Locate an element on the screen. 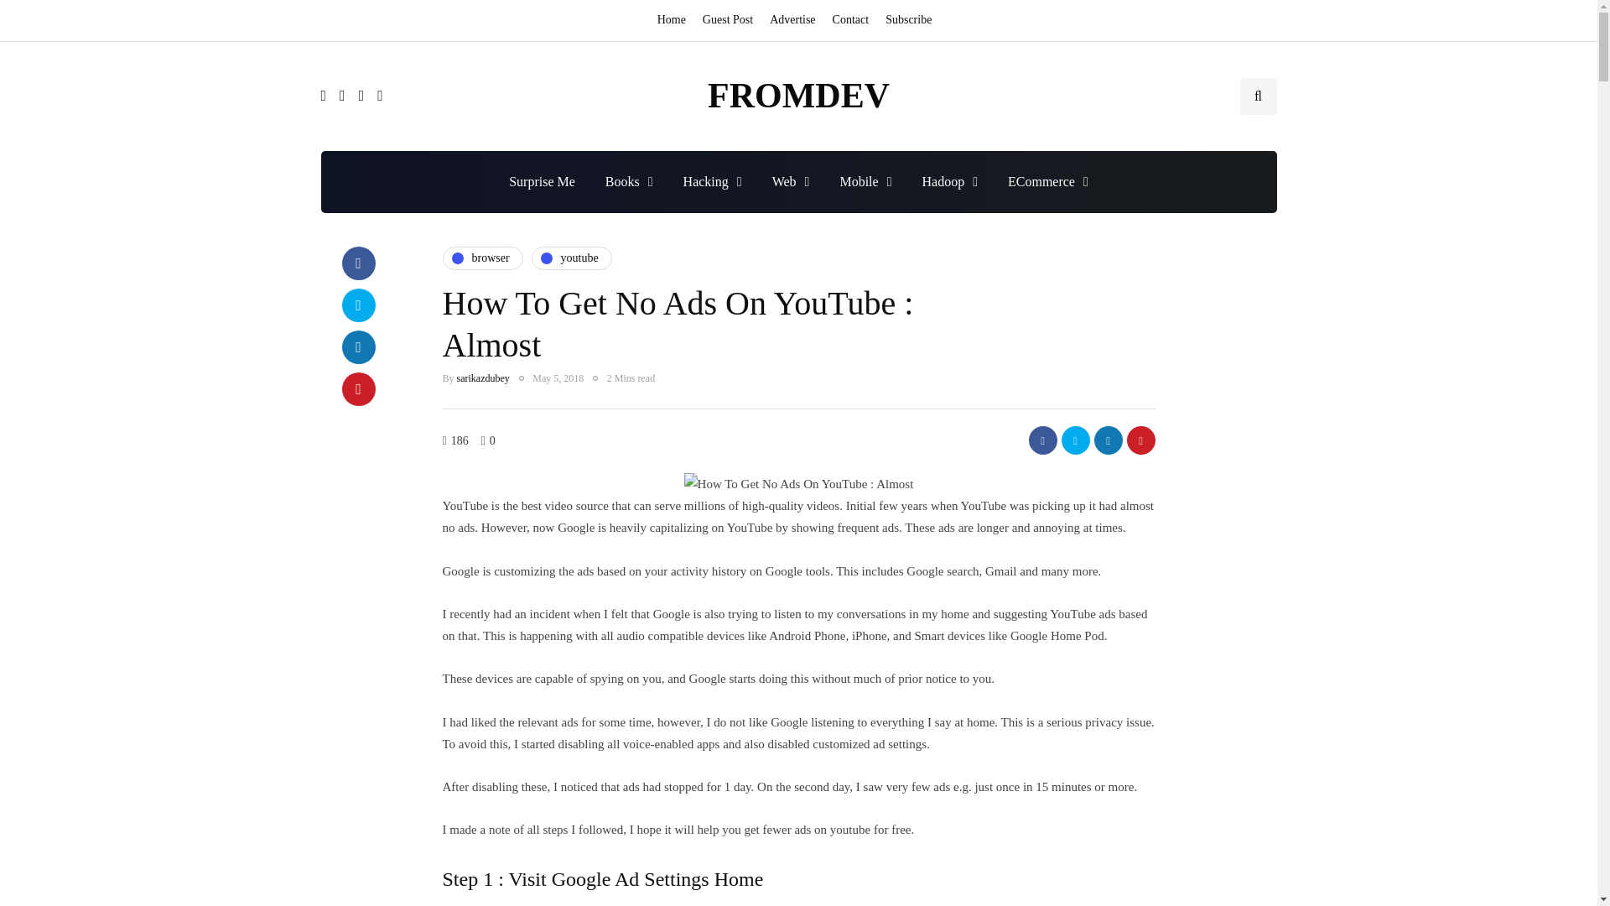 The image size is (1610, 906). Guest Post is located at coordinates (728, 20).